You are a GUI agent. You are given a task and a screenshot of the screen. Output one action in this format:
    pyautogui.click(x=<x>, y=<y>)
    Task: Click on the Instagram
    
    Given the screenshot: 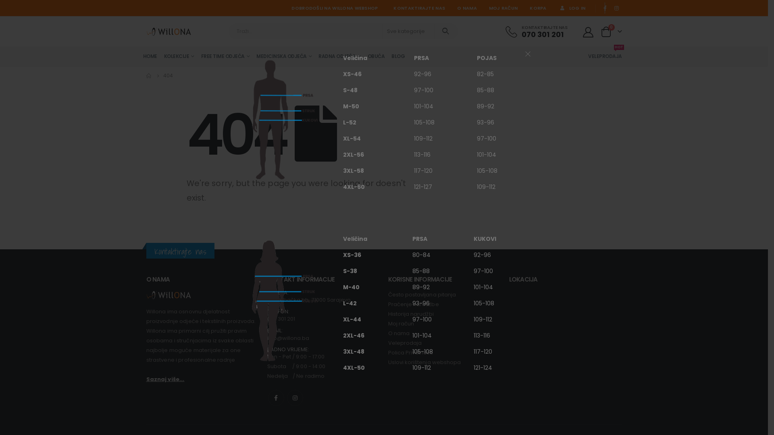 What is the action you would take?
    pyautogui.click(x=295, y=398)
    